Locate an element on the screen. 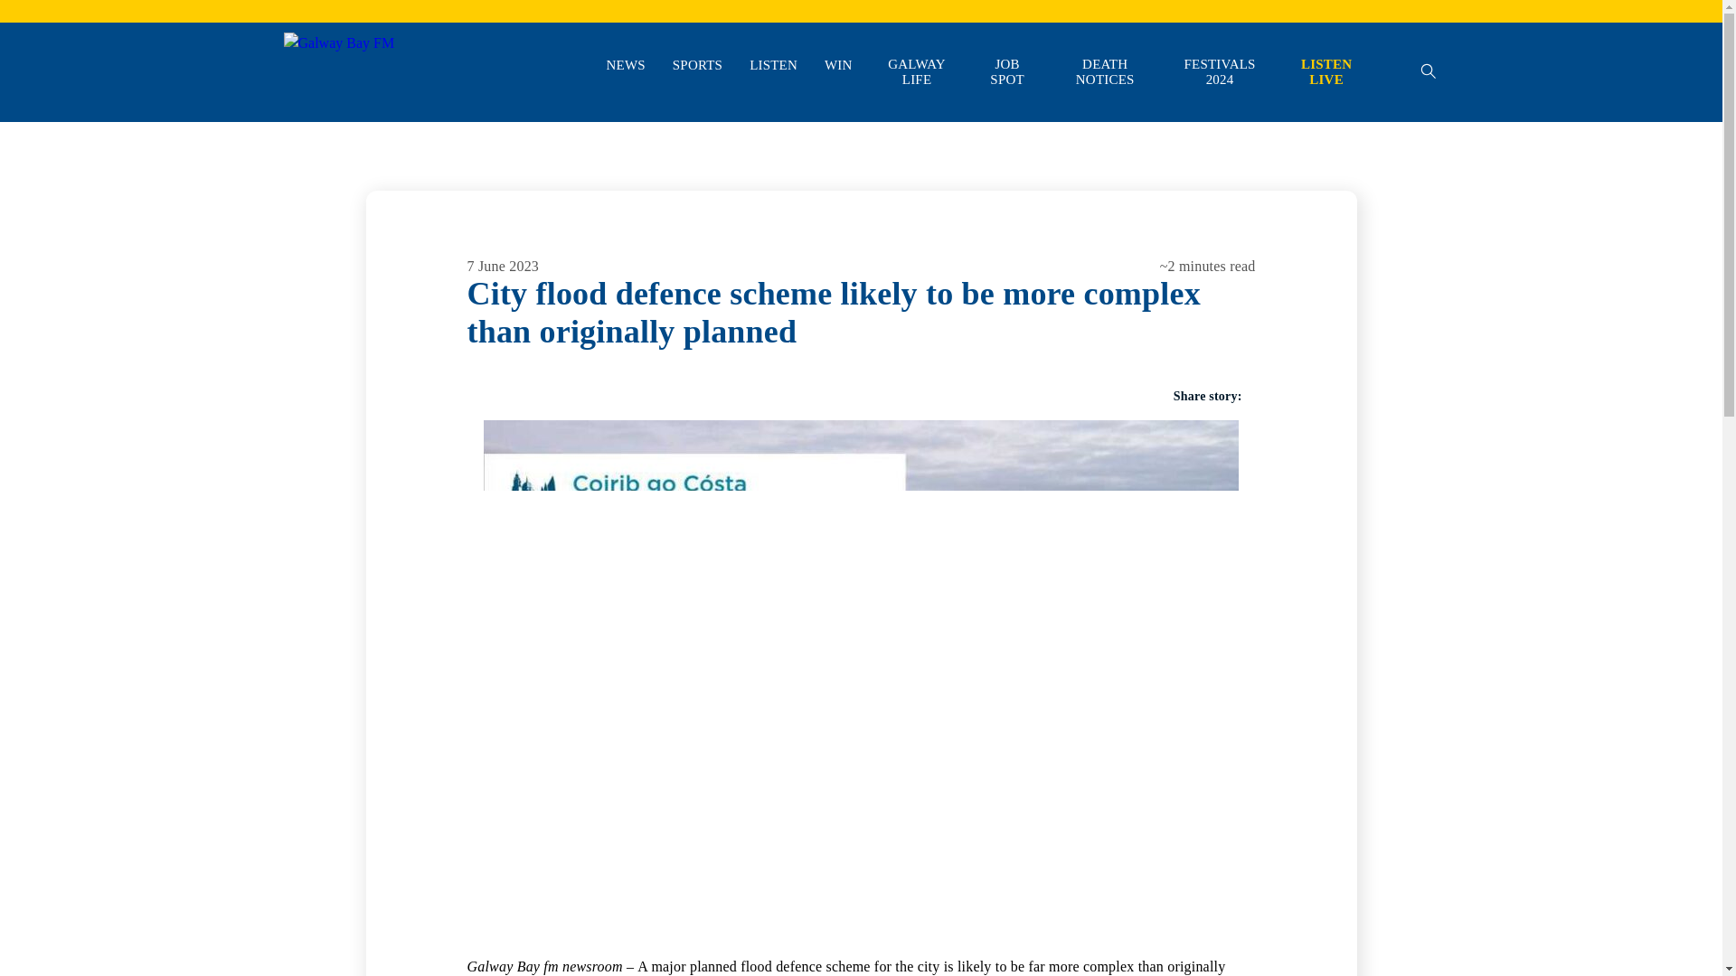 This screenshot has height=976, width=1736. NEWS is located at coordinates (625, 65).